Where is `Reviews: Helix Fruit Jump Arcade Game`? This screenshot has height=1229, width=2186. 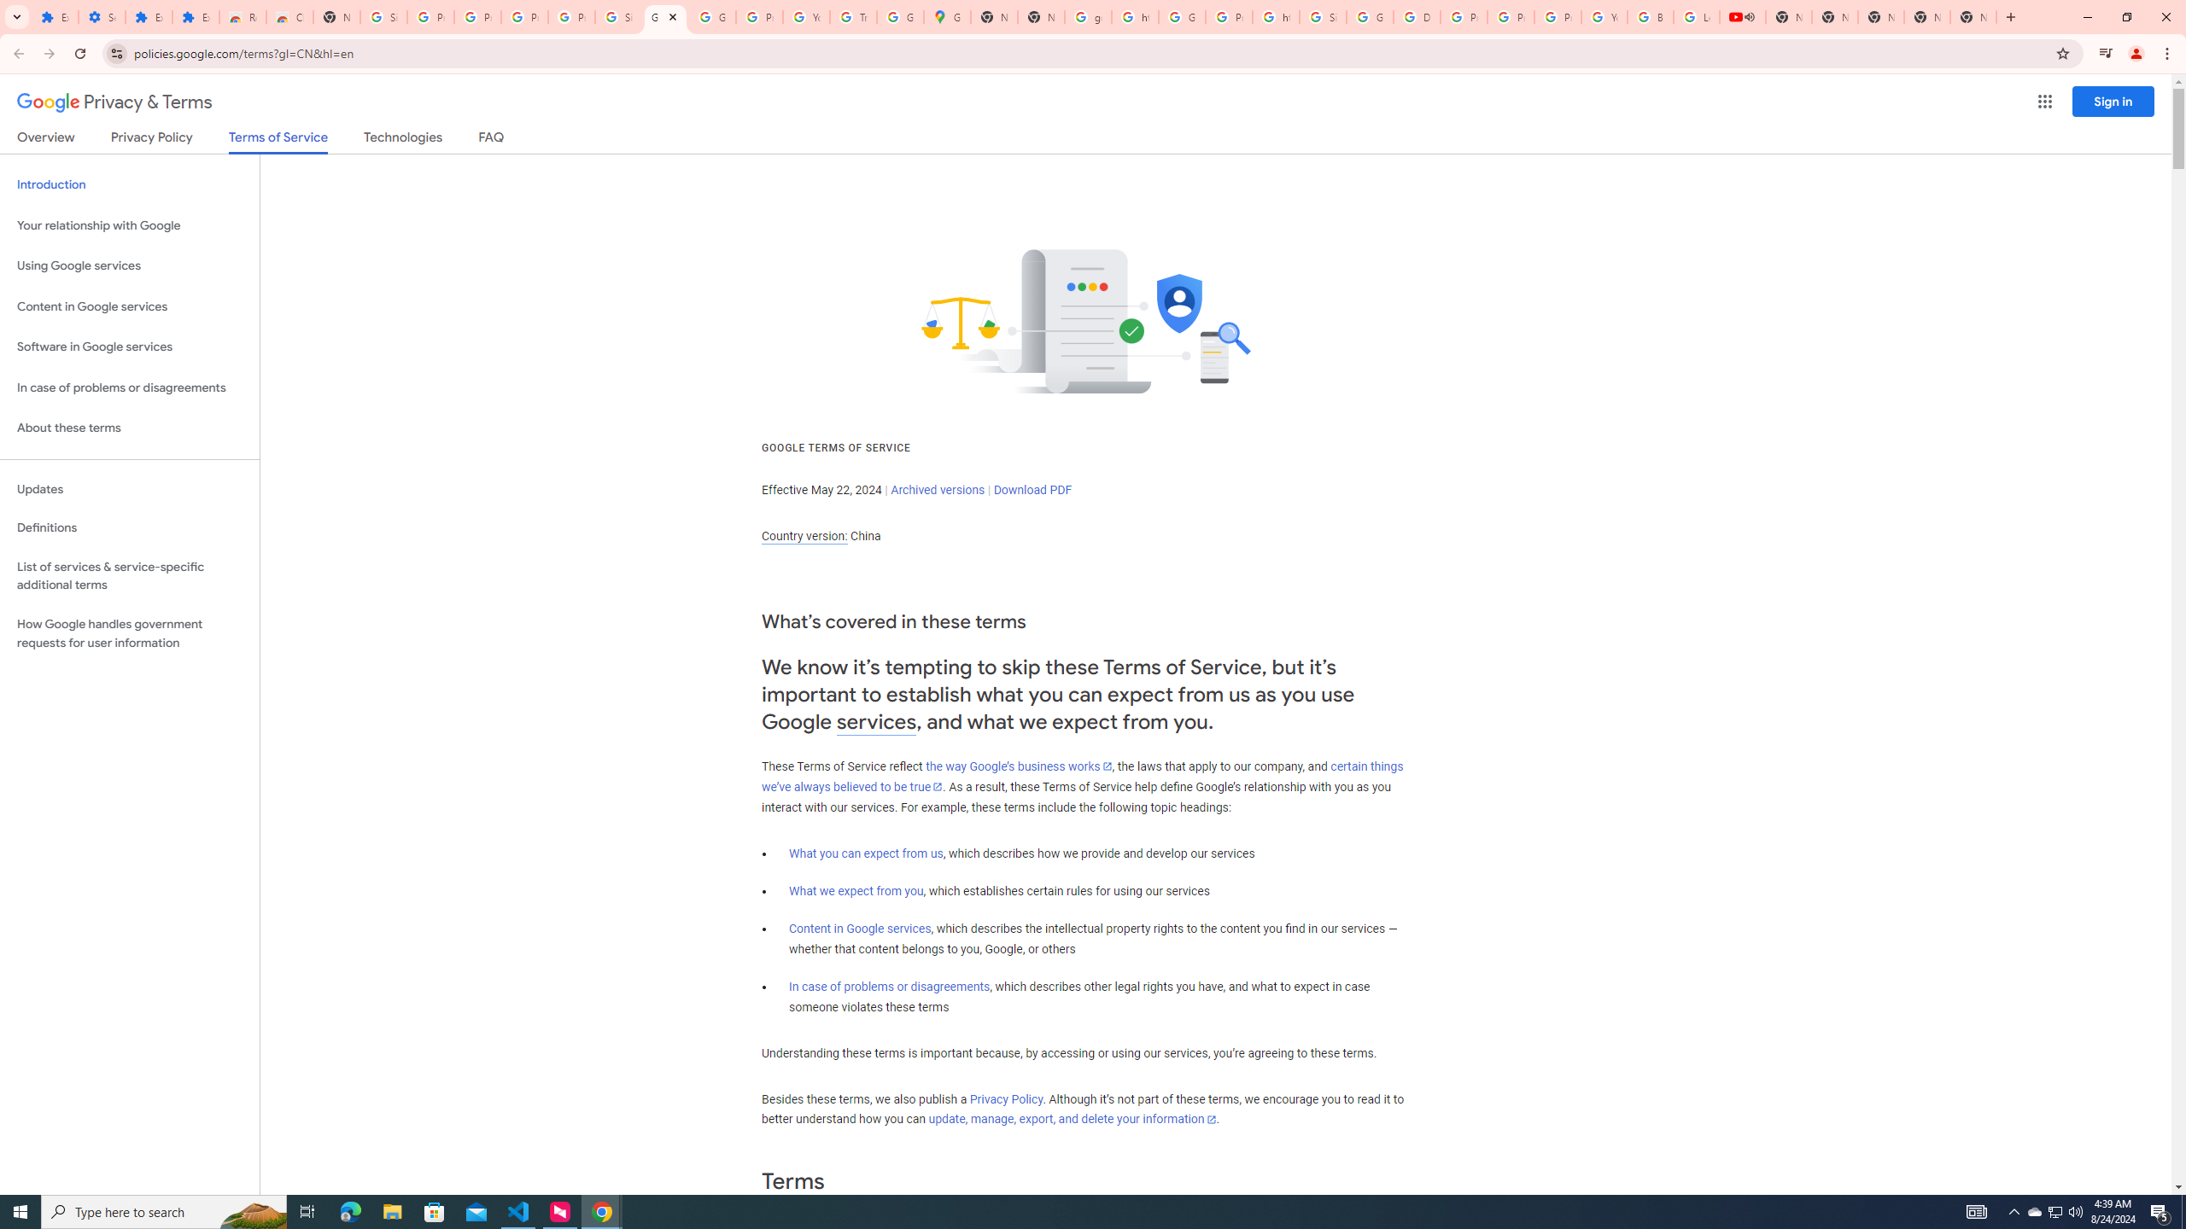
Reviews: Helix Fruit Jump Arcade Game is located at coordinates (243, 17).